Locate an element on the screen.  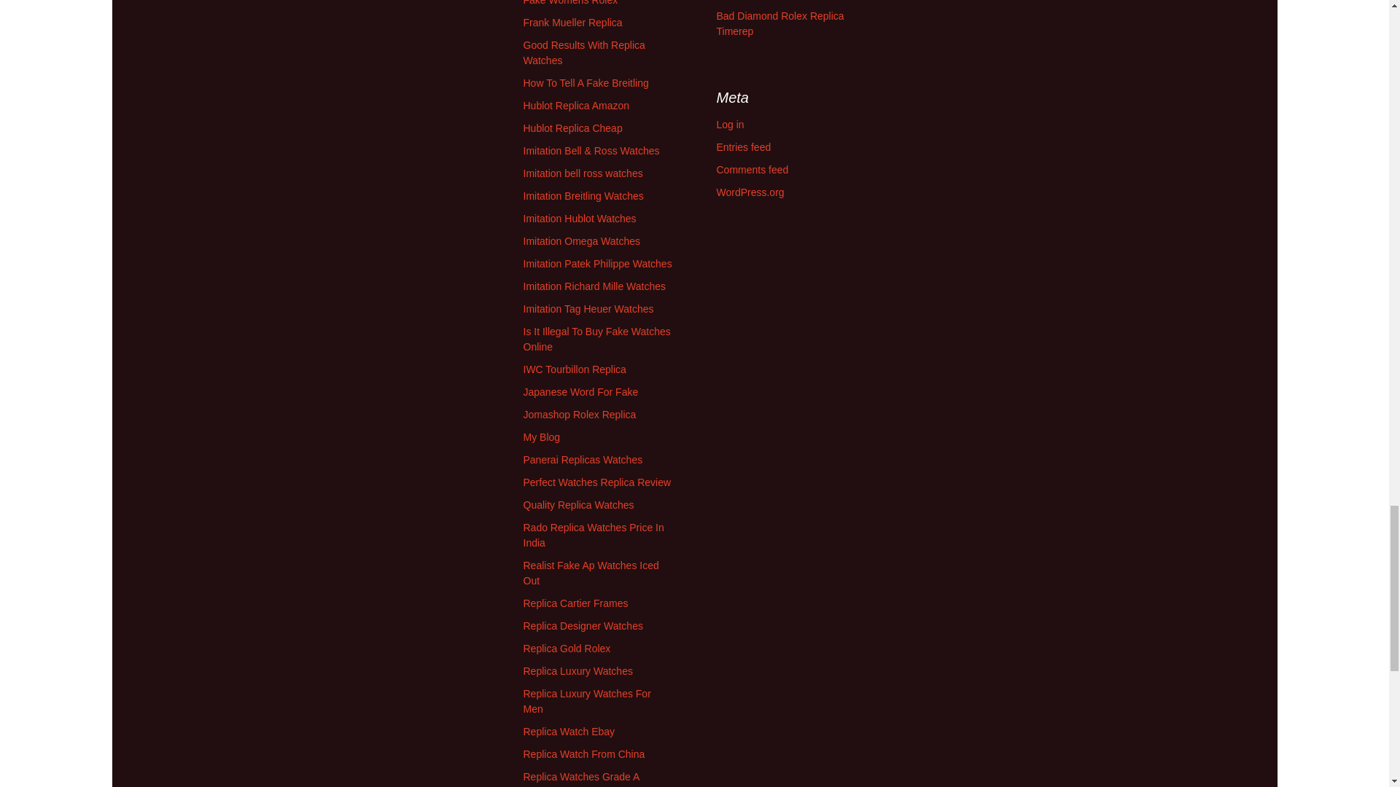
How To Tell A Fake Breitling is located at coordinates (586, 83).